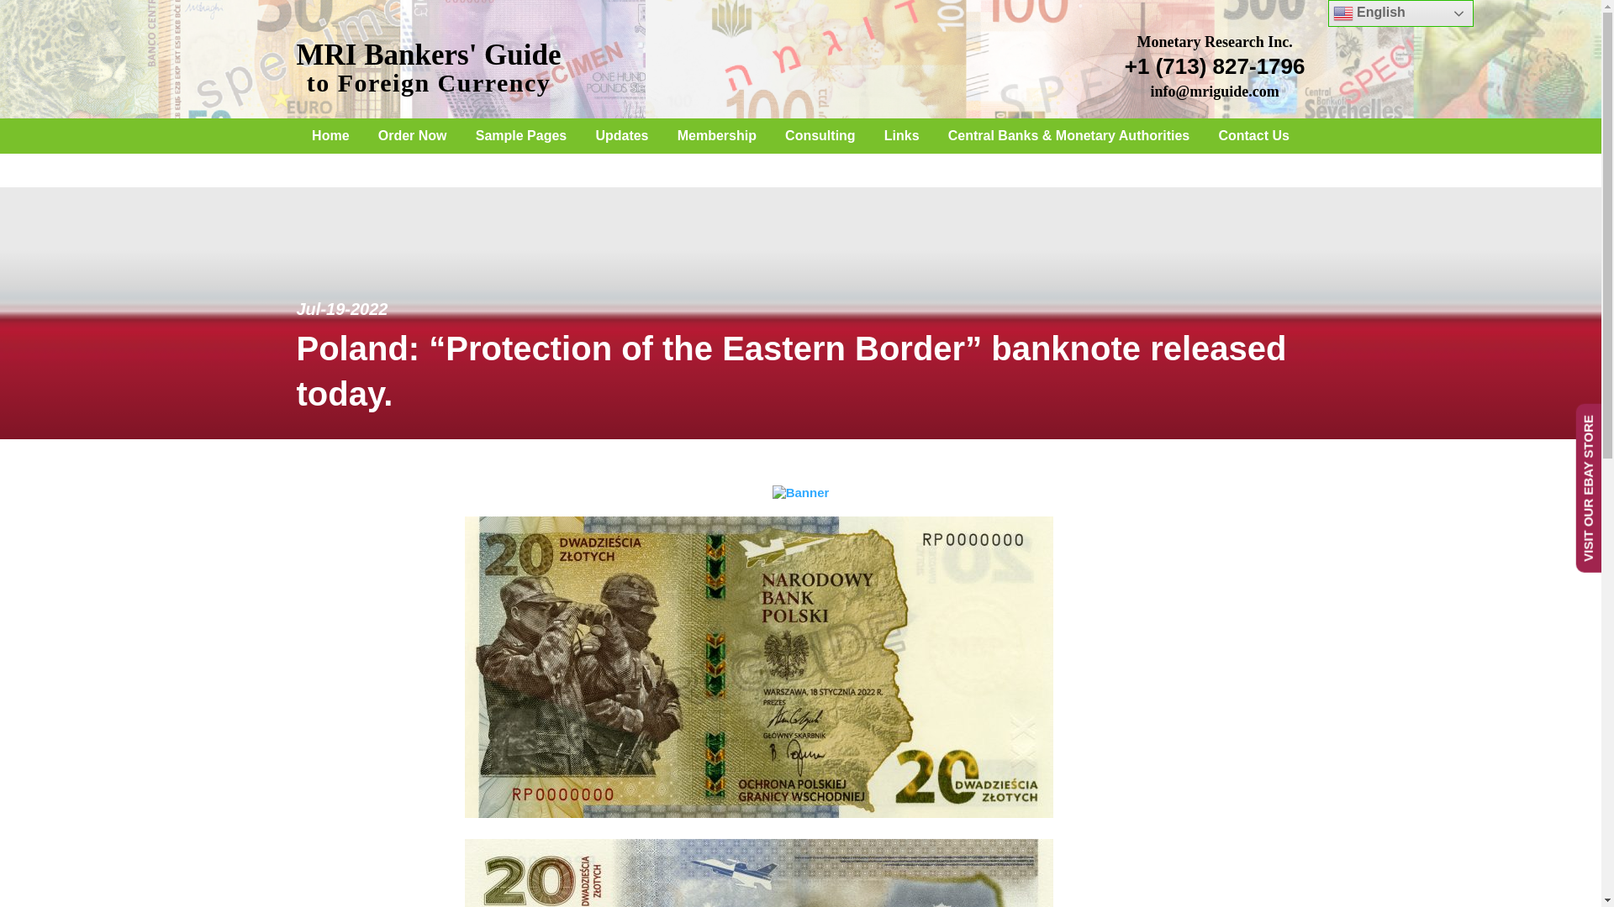 This screenshot has height=907, width=1614. What do you see at coordinates (800, 492) in the screenshot?
I see `Membership` at bounding box center [800, 492].